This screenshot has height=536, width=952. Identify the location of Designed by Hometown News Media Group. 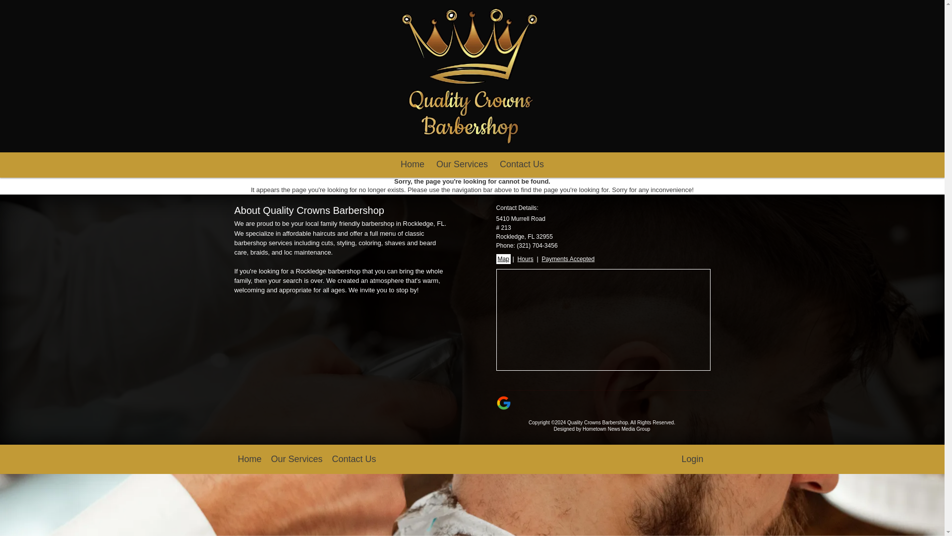
(602, 429).